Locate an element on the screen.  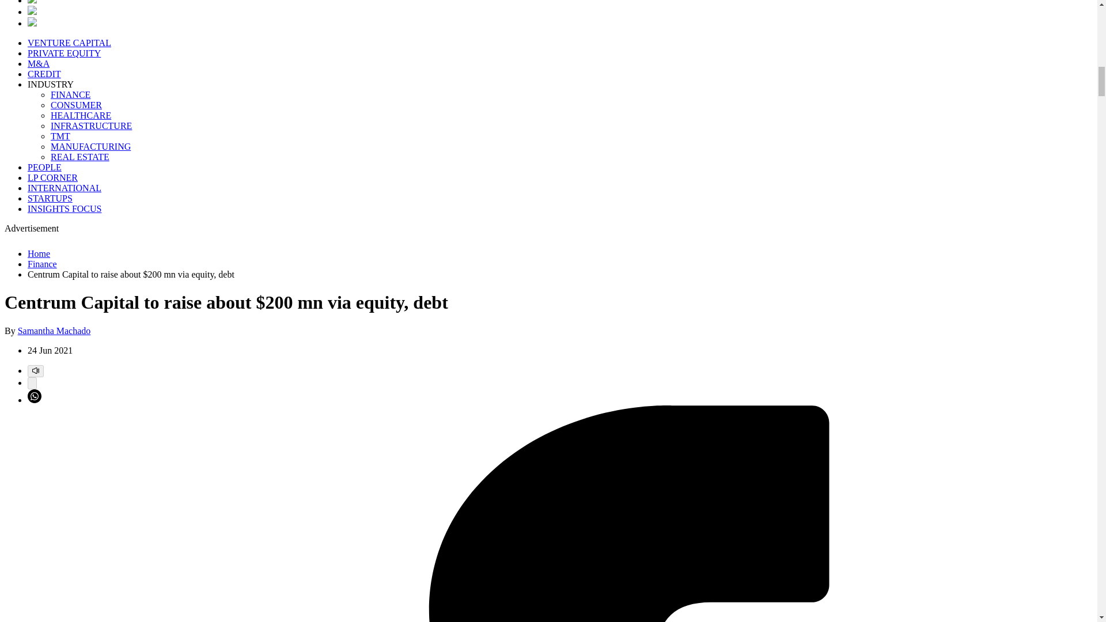
VENTURE CAPITAL is located at coordinates (69, 43).